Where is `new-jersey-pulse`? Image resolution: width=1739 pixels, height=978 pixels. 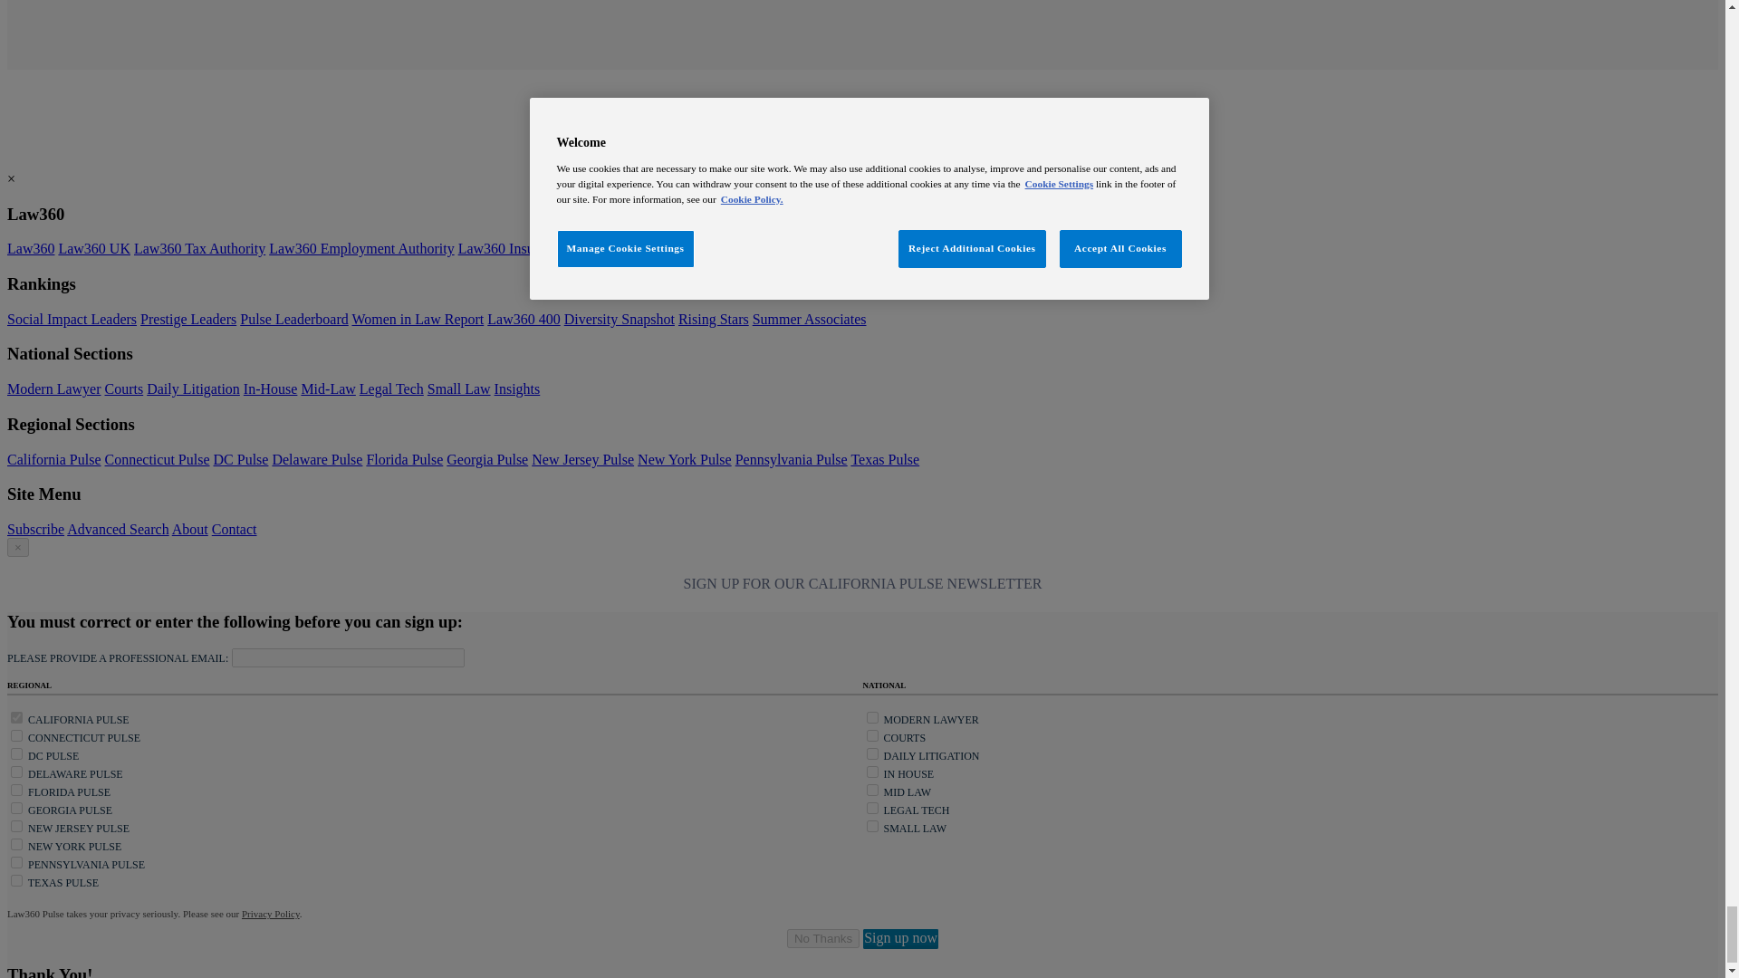 new-jersey-pulse is located at coordinates (16, 826).